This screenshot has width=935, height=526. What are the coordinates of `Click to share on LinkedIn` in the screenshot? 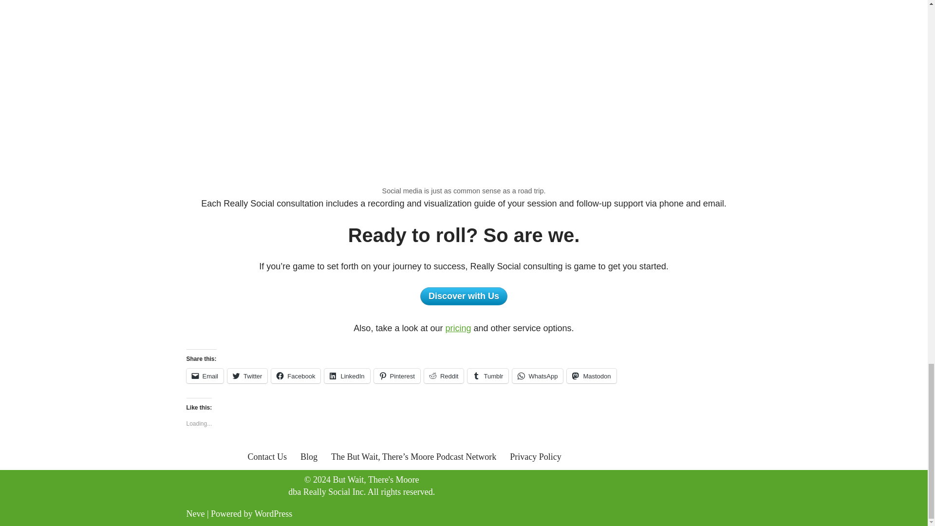 It's located at (347, 376).